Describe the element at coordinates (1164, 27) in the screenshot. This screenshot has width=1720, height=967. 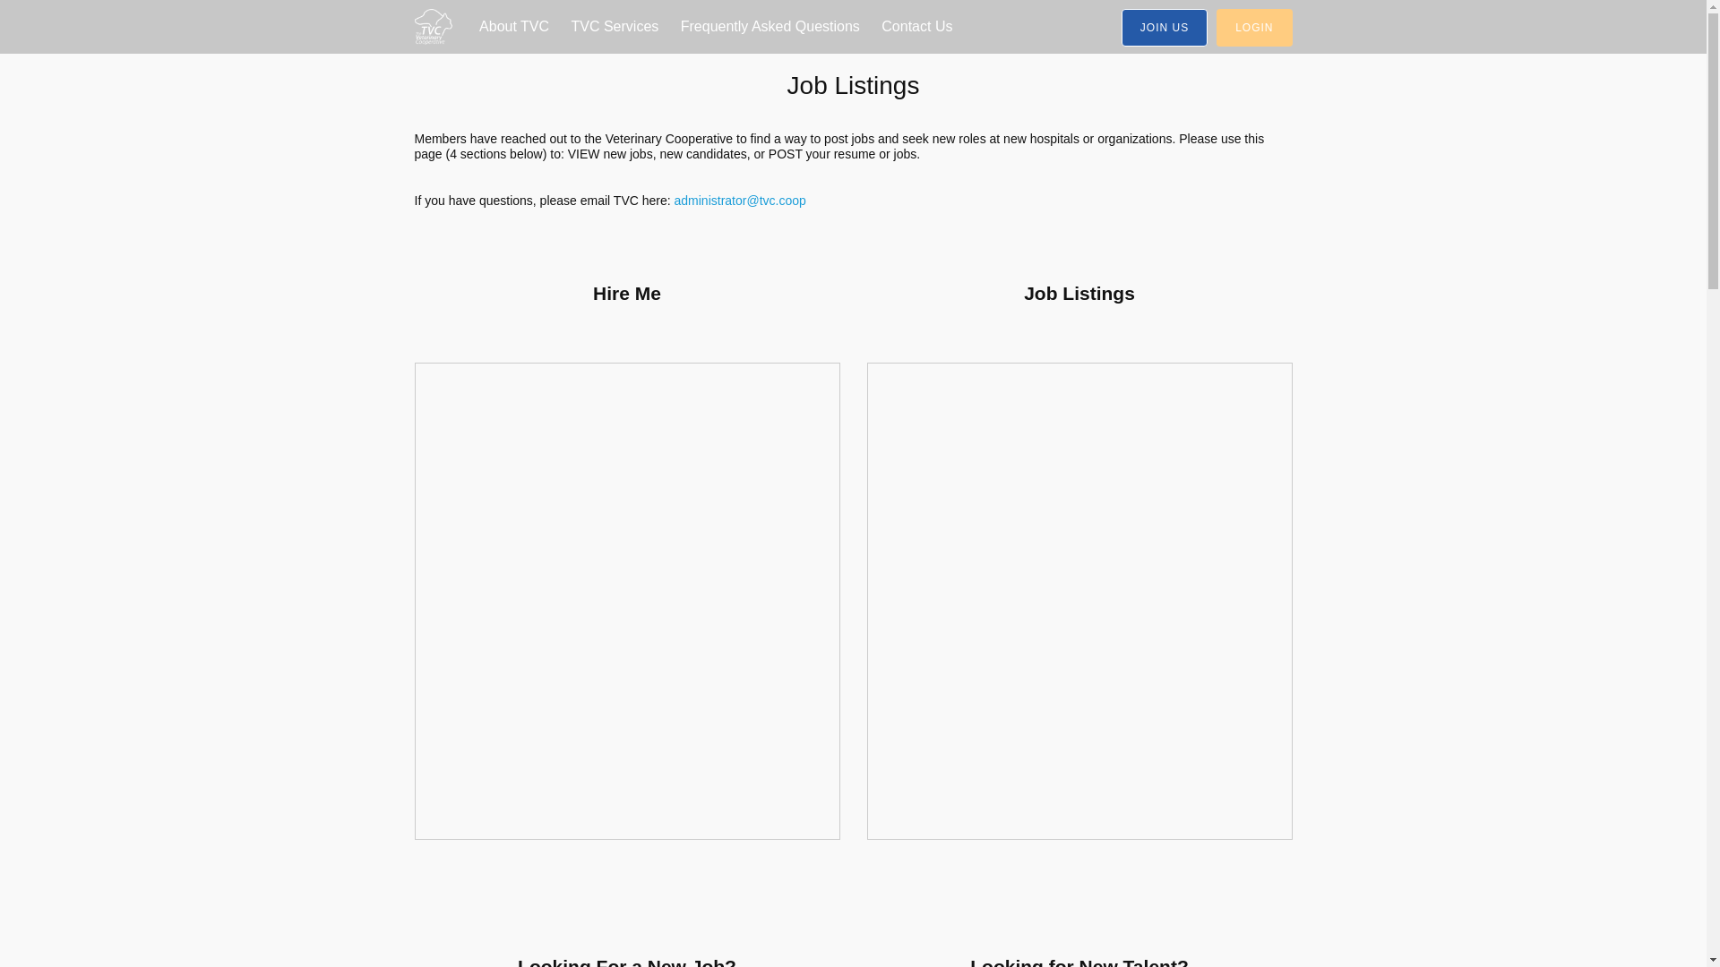
I see `JOIN US` at that location.